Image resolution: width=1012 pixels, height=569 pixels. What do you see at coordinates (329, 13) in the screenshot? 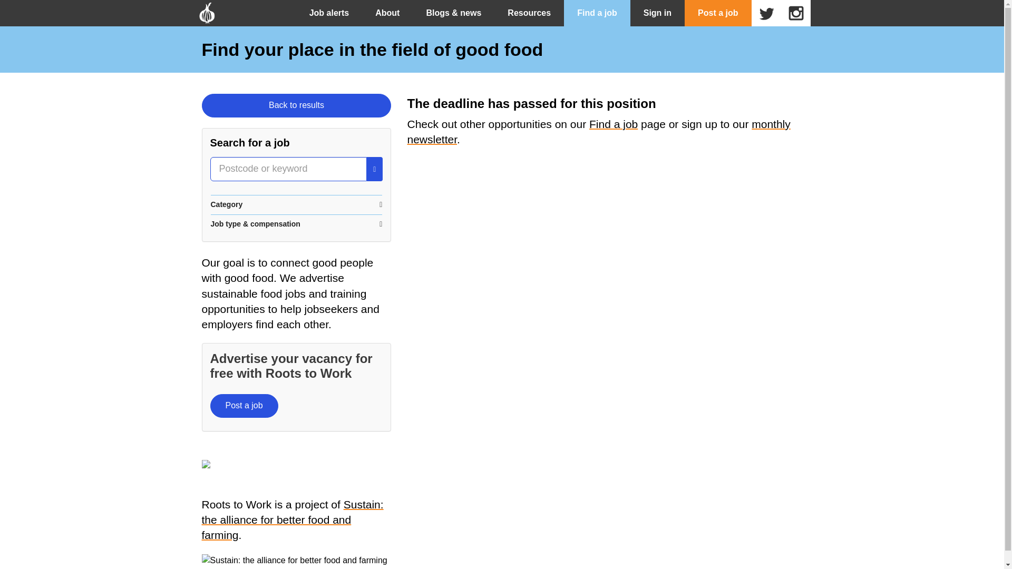
I see `Job alerts` at bounding box center [329, 13].